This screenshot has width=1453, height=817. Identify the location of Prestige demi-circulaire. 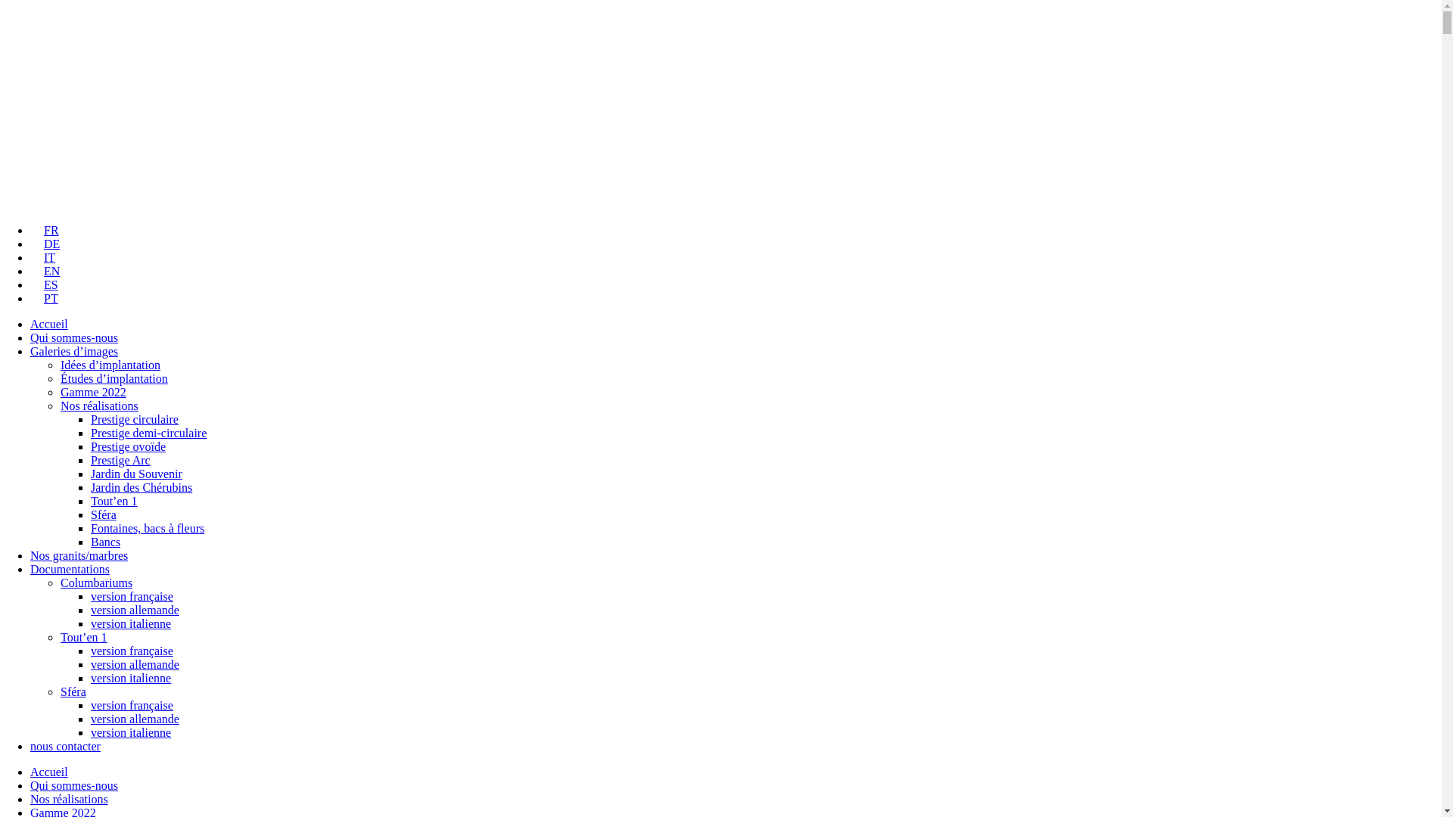
(148, 433).